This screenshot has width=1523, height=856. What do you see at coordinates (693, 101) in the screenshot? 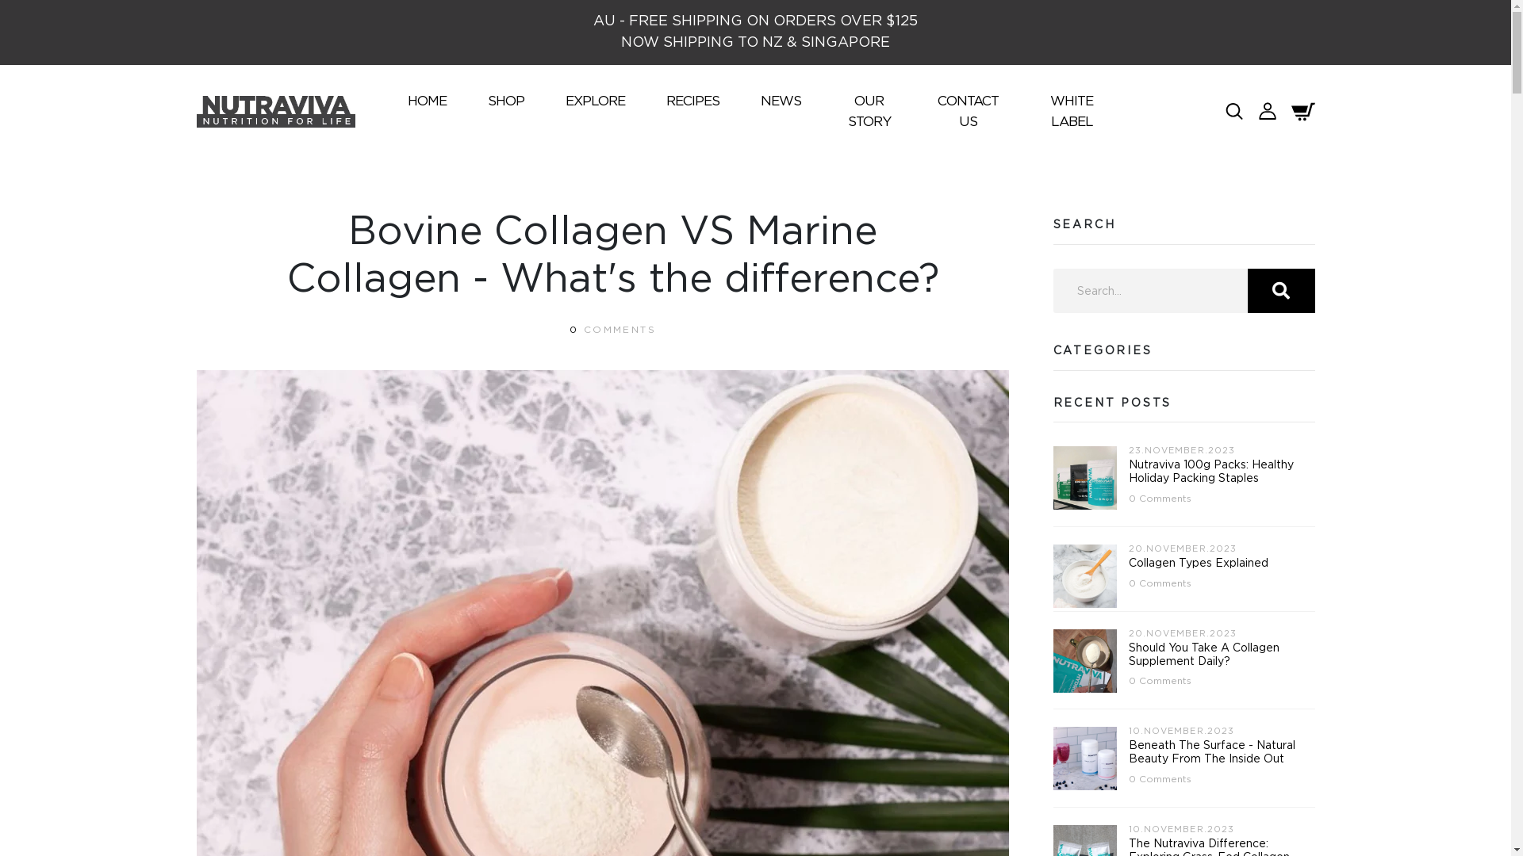
I see `RECIPES` at bounding box center [693, 101].